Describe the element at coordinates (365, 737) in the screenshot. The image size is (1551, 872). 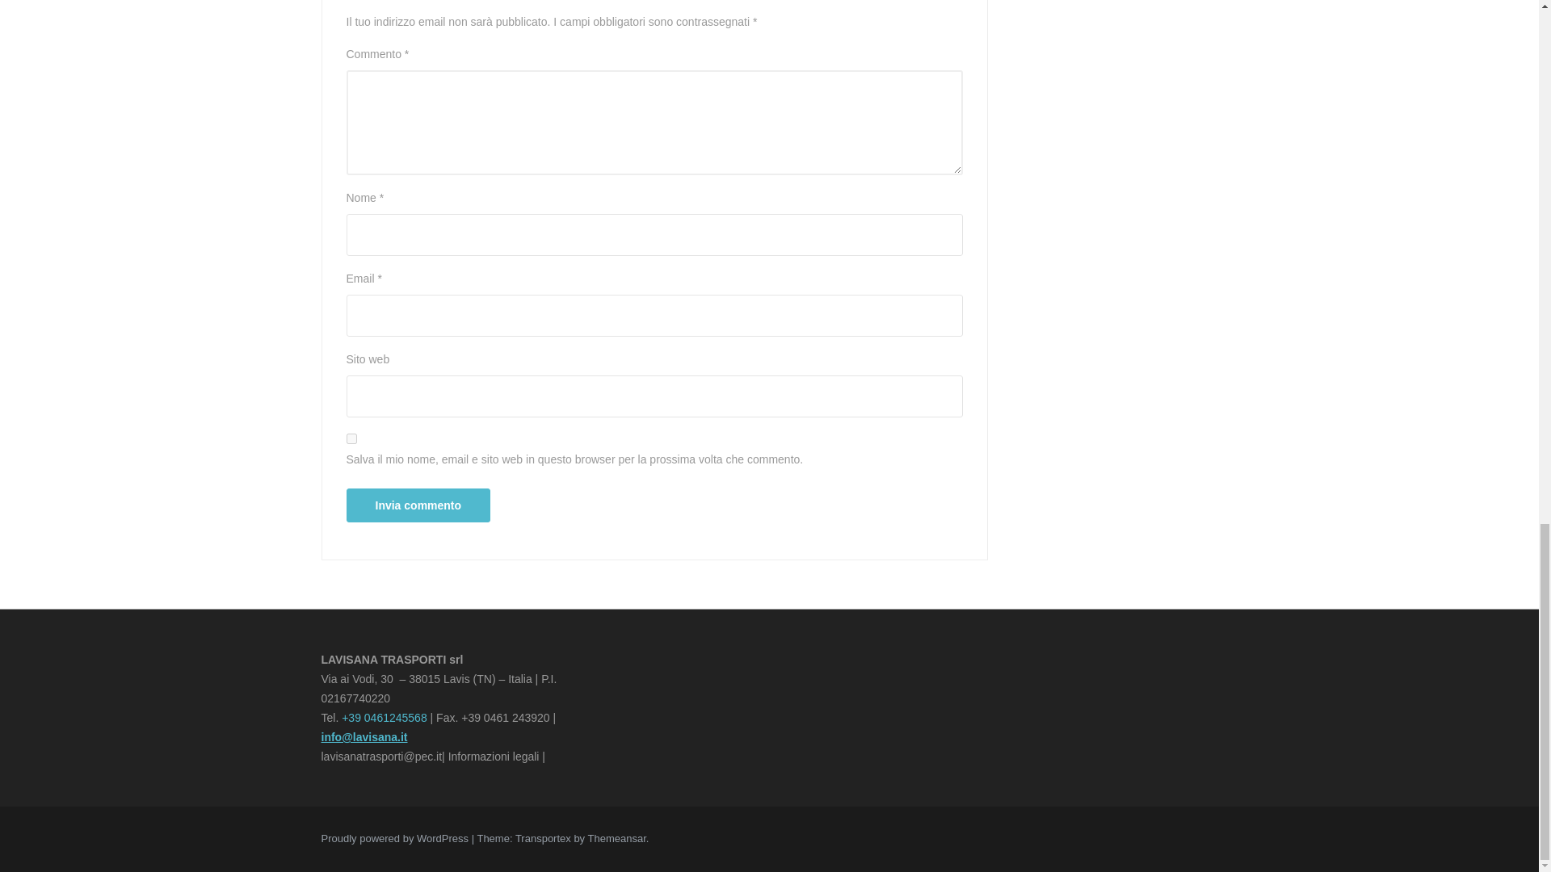
I see `e.mail` at that location.